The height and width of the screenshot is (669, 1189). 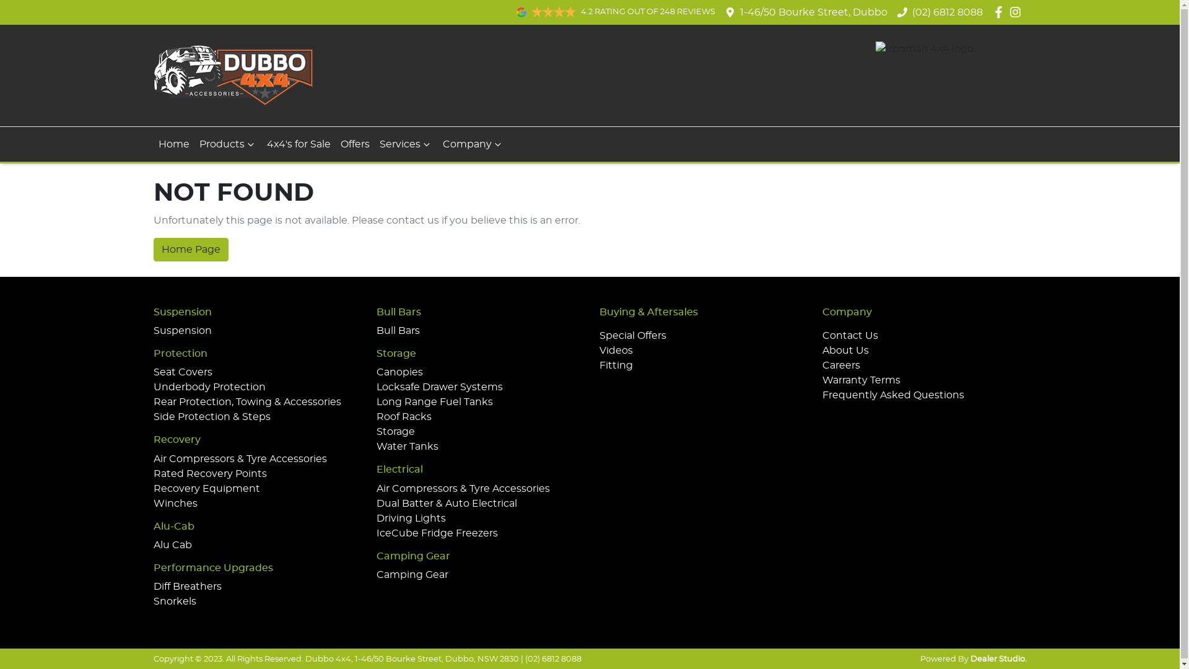 I want to click on Warranty Terms, so click(x=861, y=380).